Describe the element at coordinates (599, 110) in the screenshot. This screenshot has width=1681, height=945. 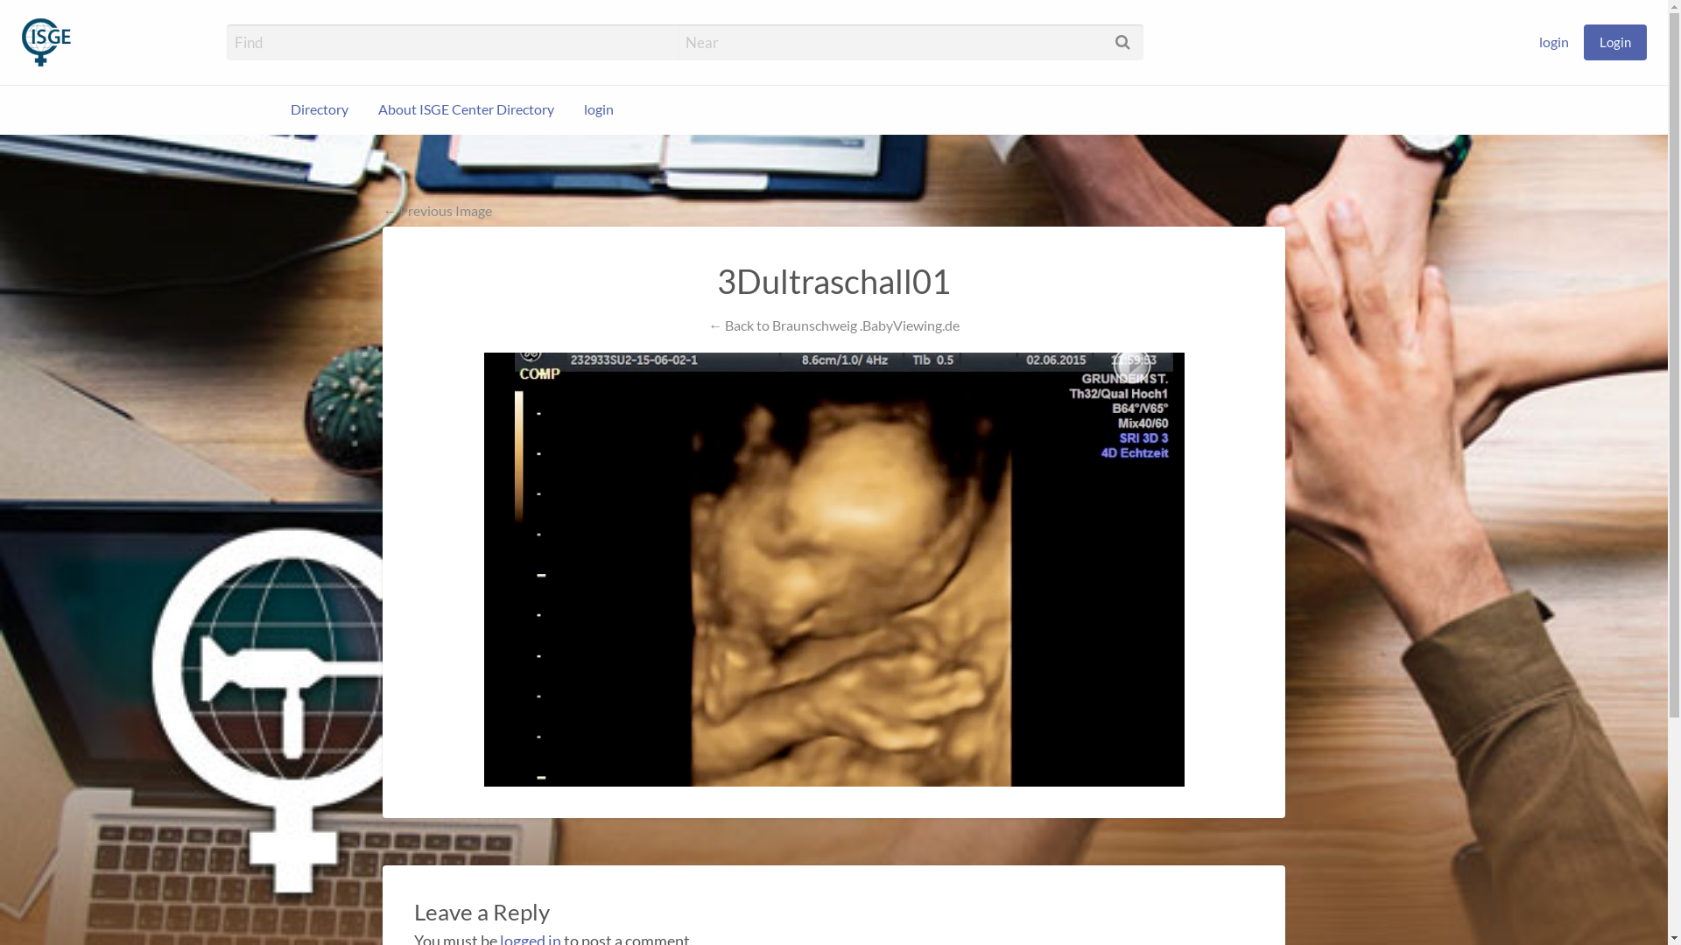
I see `login` at that location.